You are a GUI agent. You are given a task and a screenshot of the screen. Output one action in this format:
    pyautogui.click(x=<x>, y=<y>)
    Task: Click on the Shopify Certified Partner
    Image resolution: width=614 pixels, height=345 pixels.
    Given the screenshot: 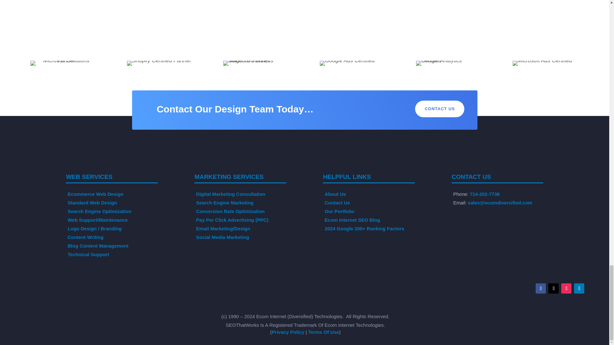 What is the action you would take?
    pyautogui.click(x=159, y=63)
    